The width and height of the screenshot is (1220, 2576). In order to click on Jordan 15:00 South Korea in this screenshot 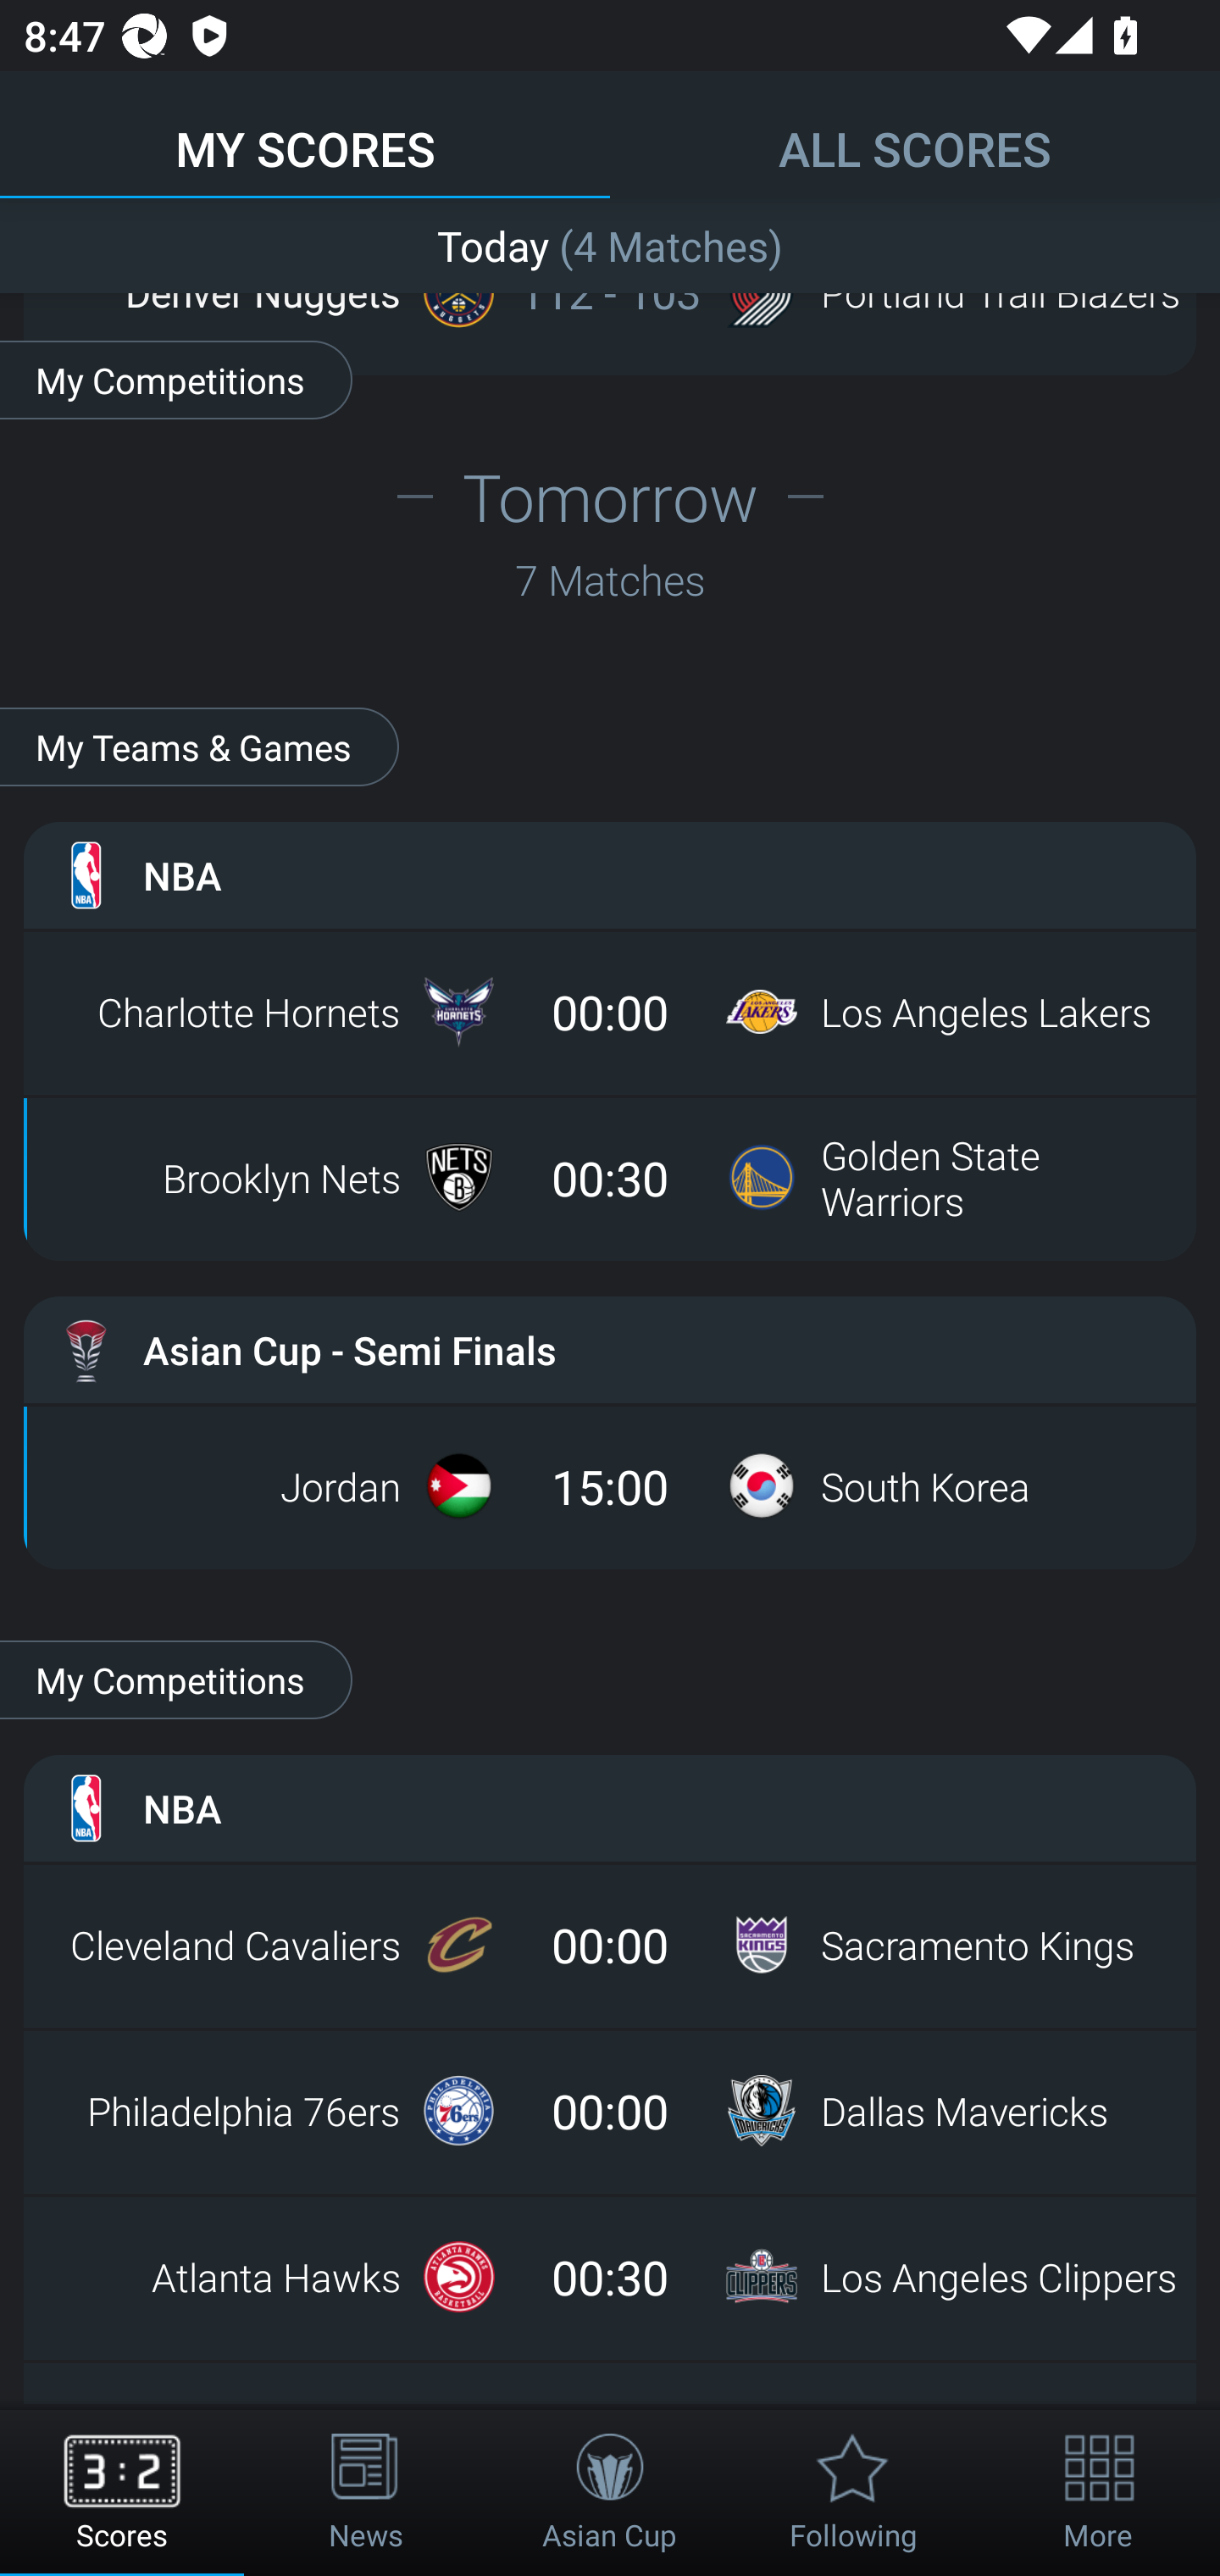, I will do `click(610, 1486)`.